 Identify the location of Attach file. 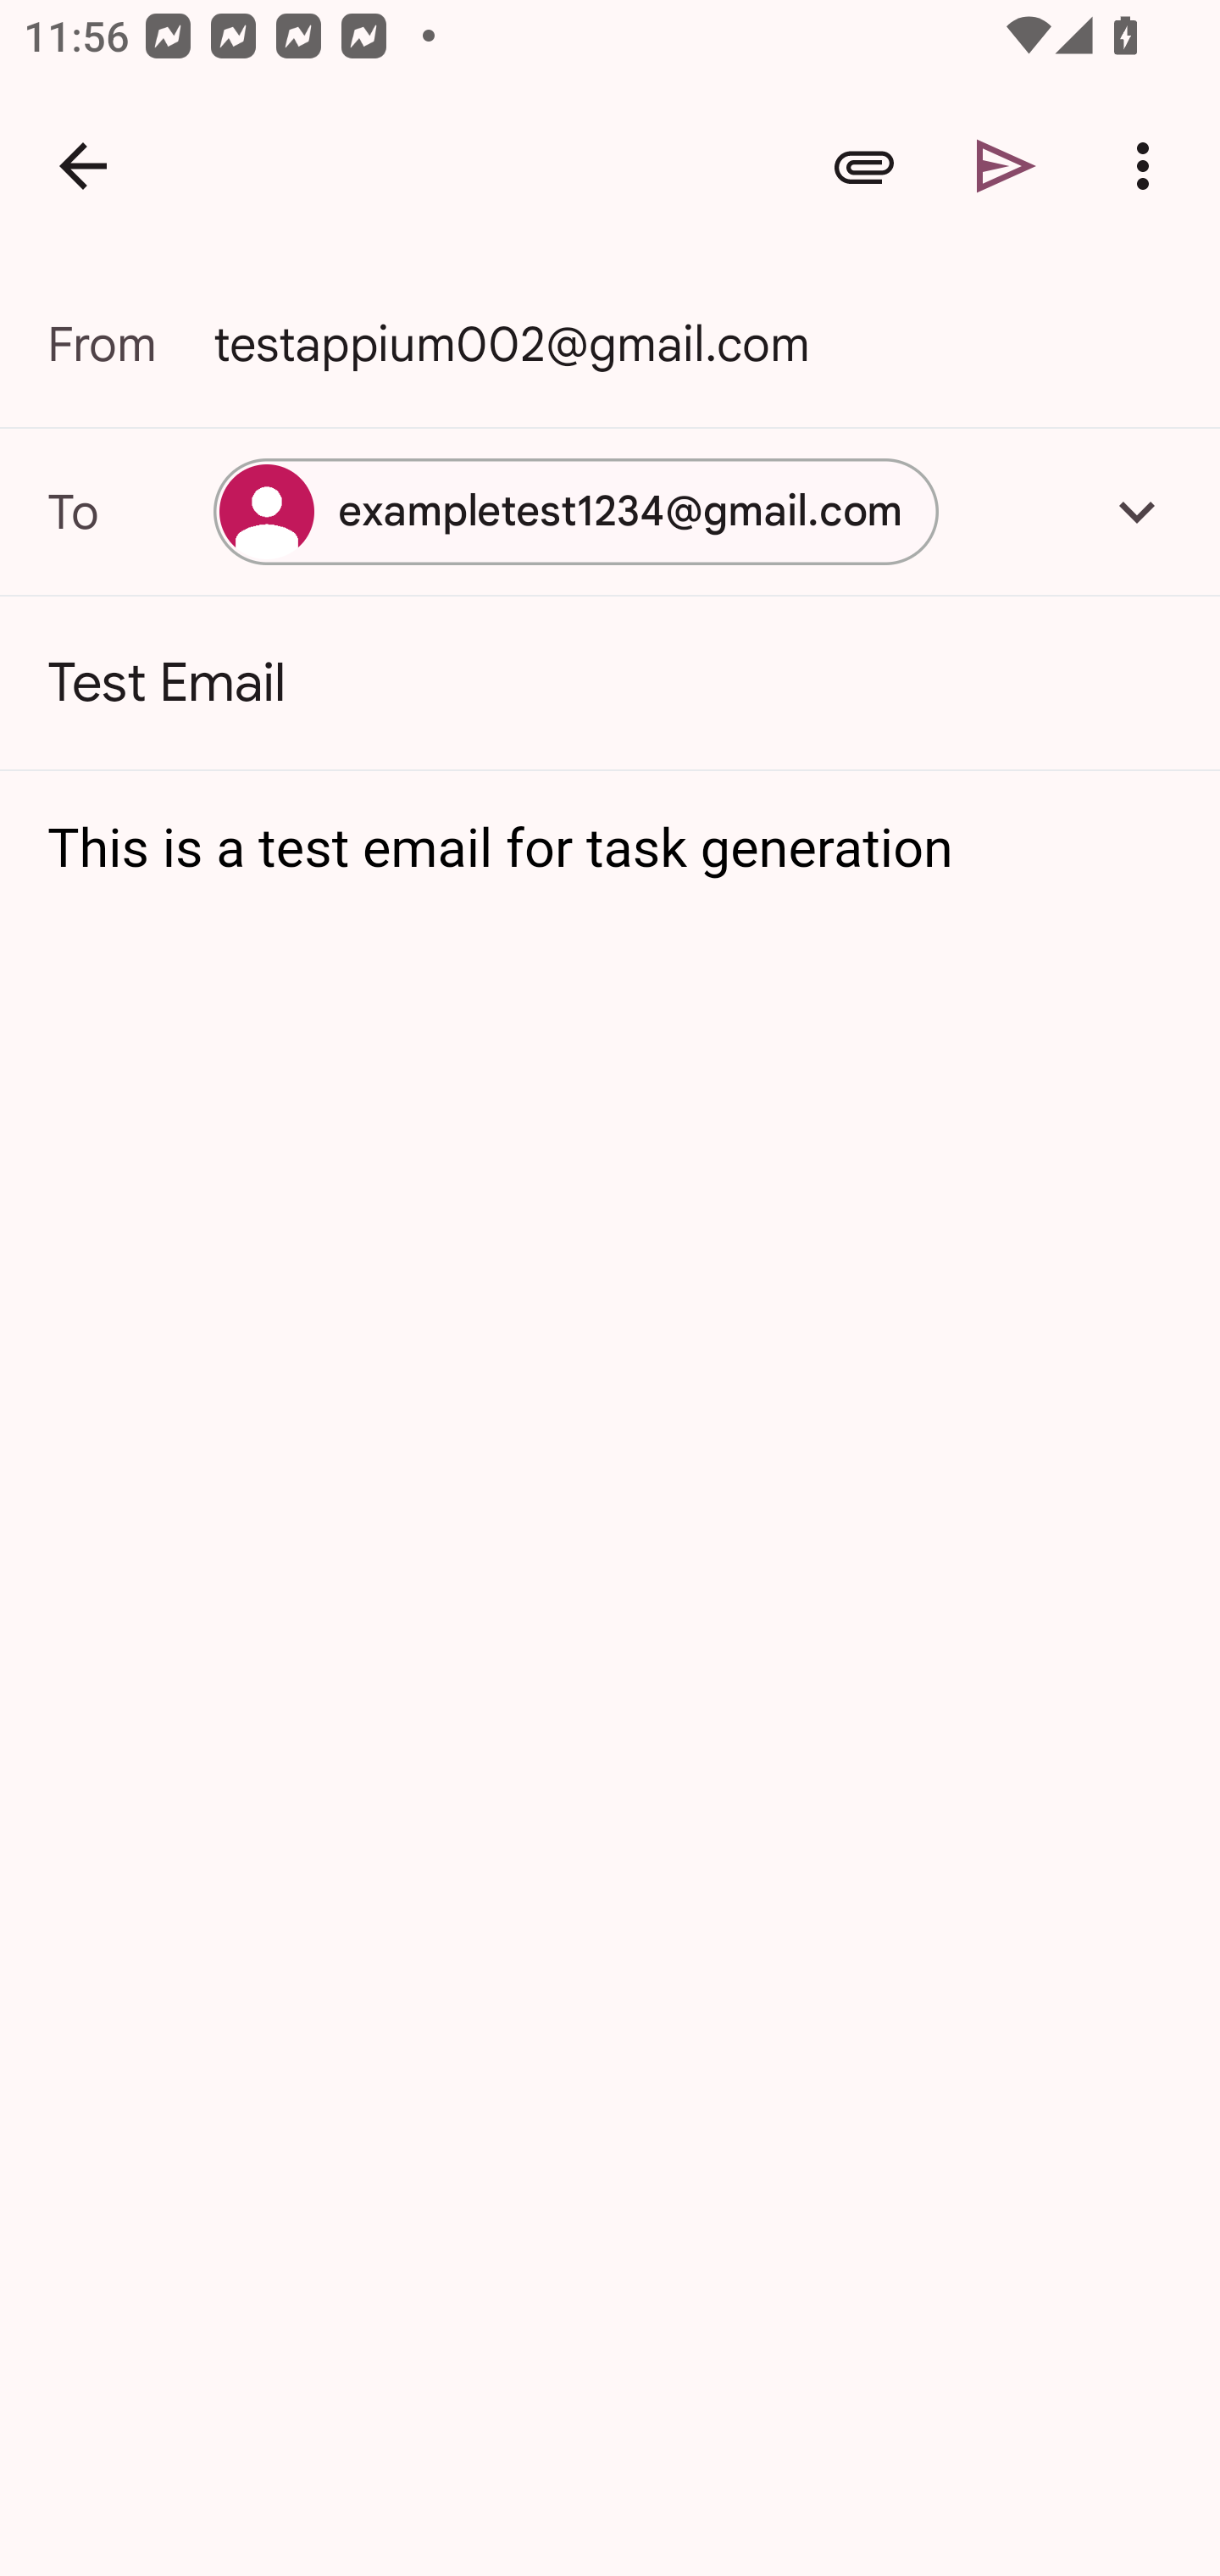
(864, 166).